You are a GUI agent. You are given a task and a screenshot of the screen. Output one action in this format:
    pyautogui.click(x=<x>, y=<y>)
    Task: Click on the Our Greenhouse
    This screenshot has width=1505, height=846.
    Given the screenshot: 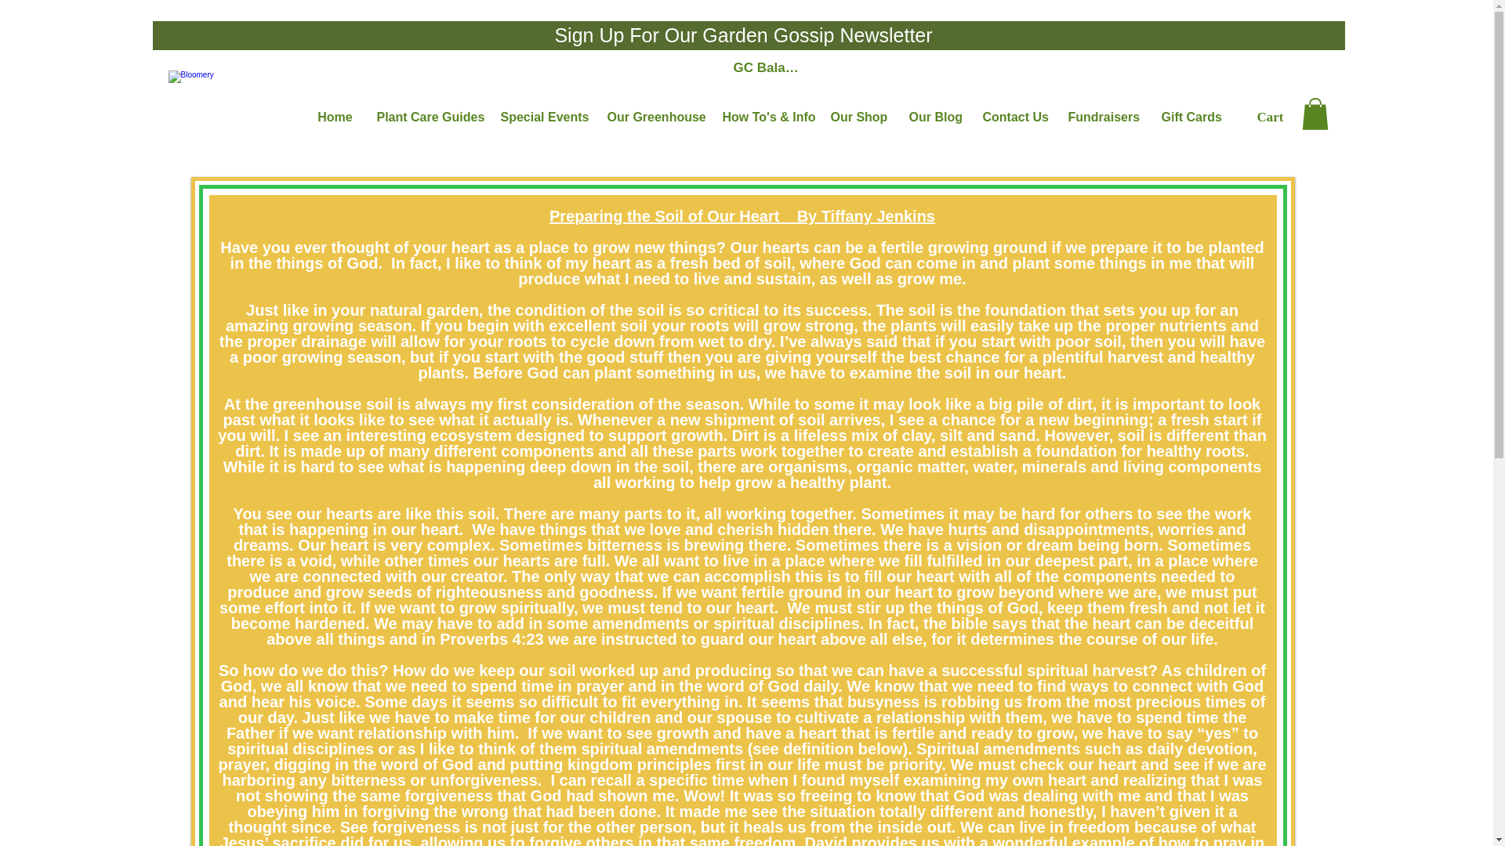 What is the action you would take?
    pyautogui.click(x=653, y=116)
    